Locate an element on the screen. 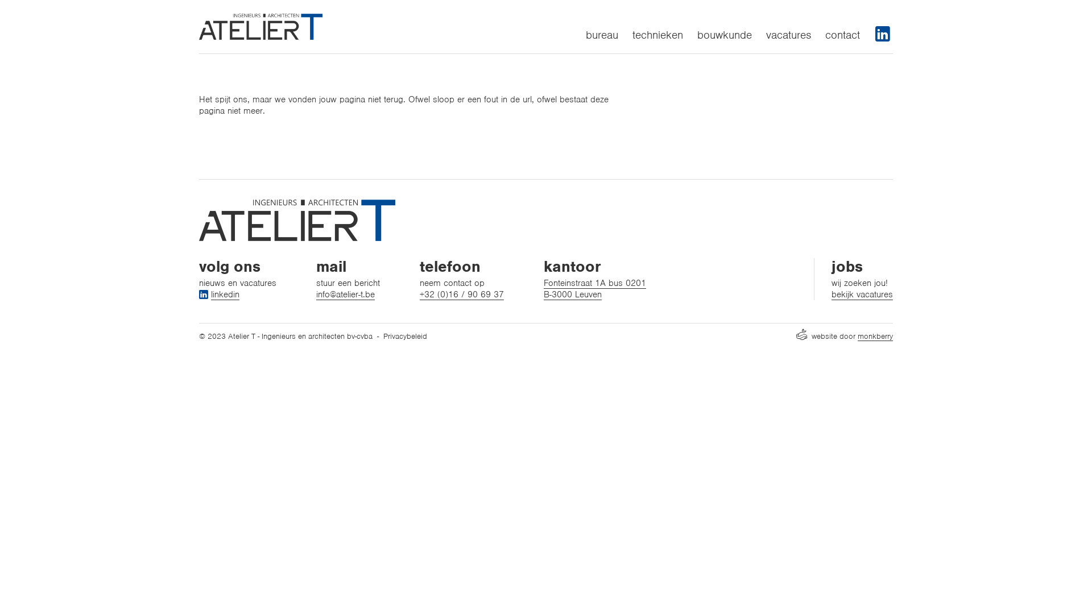 This screenshot has width=1092, height=614. bouwkunde is located at coordinates (725, 35).